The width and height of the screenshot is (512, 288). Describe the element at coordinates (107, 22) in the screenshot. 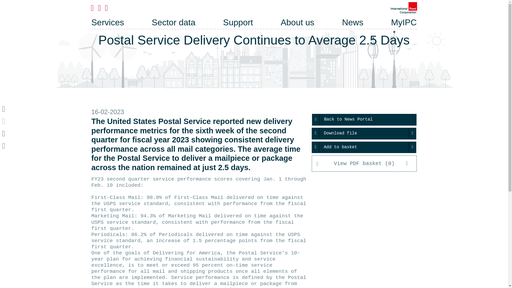

I see `Services` at that location.